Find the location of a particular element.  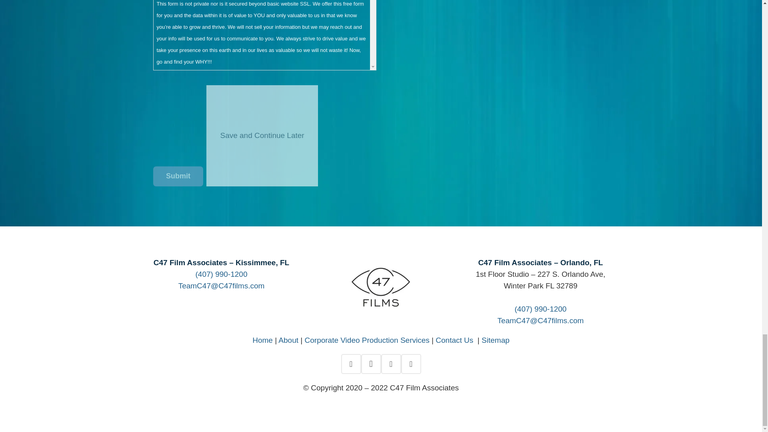

Google is located at coordinates (411, 364).